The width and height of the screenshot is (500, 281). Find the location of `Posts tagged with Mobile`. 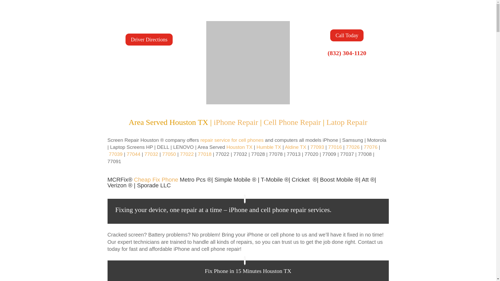

Posts tagged with Mobile is located at coordinates (274, 180).